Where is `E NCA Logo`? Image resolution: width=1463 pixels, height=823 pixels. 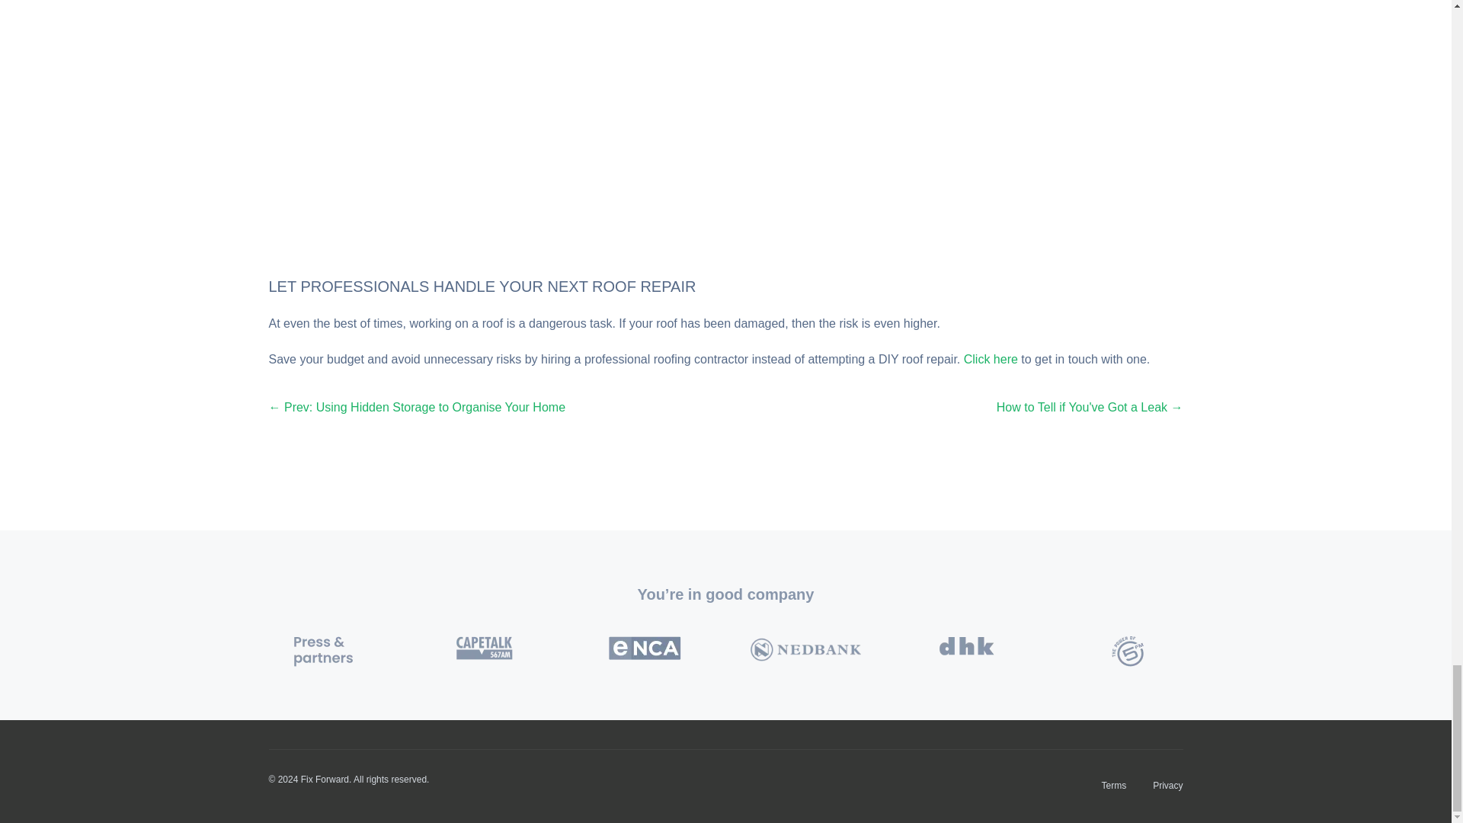 E NCA Logo is located at coordinates (645, 648).